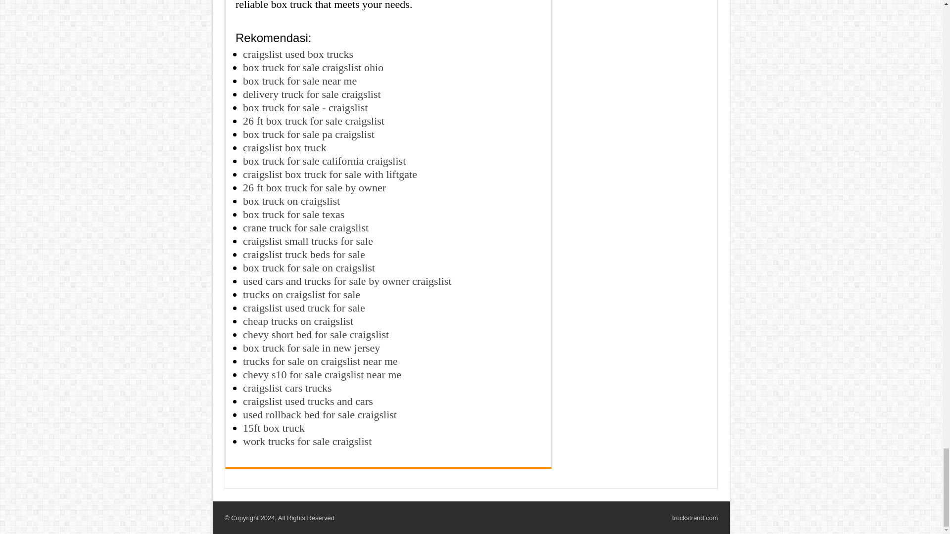 The height and width of the screenshot is (534, 950). Describe the element at coordinates (314, 121) in the screenshot. I see `26 ft box truck for sale craigslist` at that location.